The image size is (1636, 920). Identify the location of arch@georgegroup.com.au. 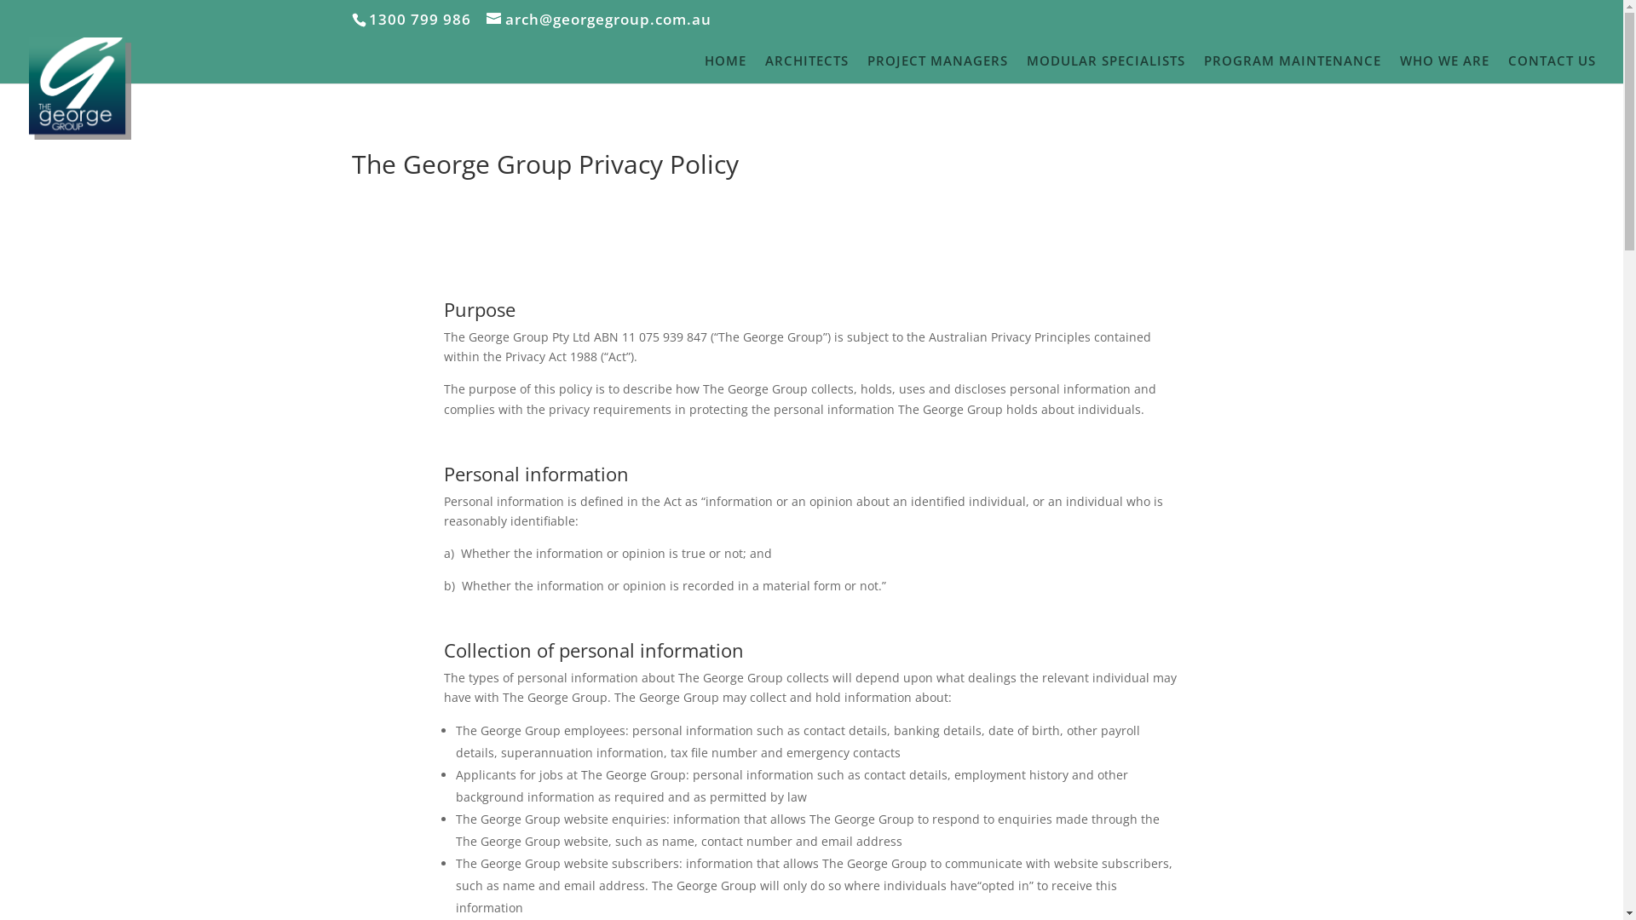
(598, 19).